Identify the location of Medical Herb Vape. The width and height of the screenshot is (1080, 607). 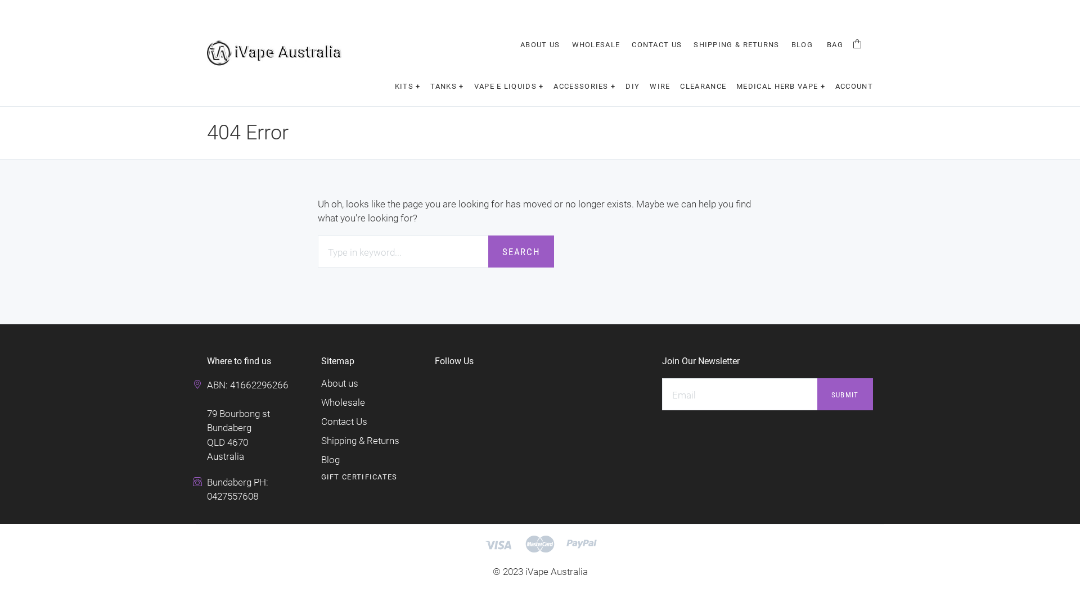
(508, 25).